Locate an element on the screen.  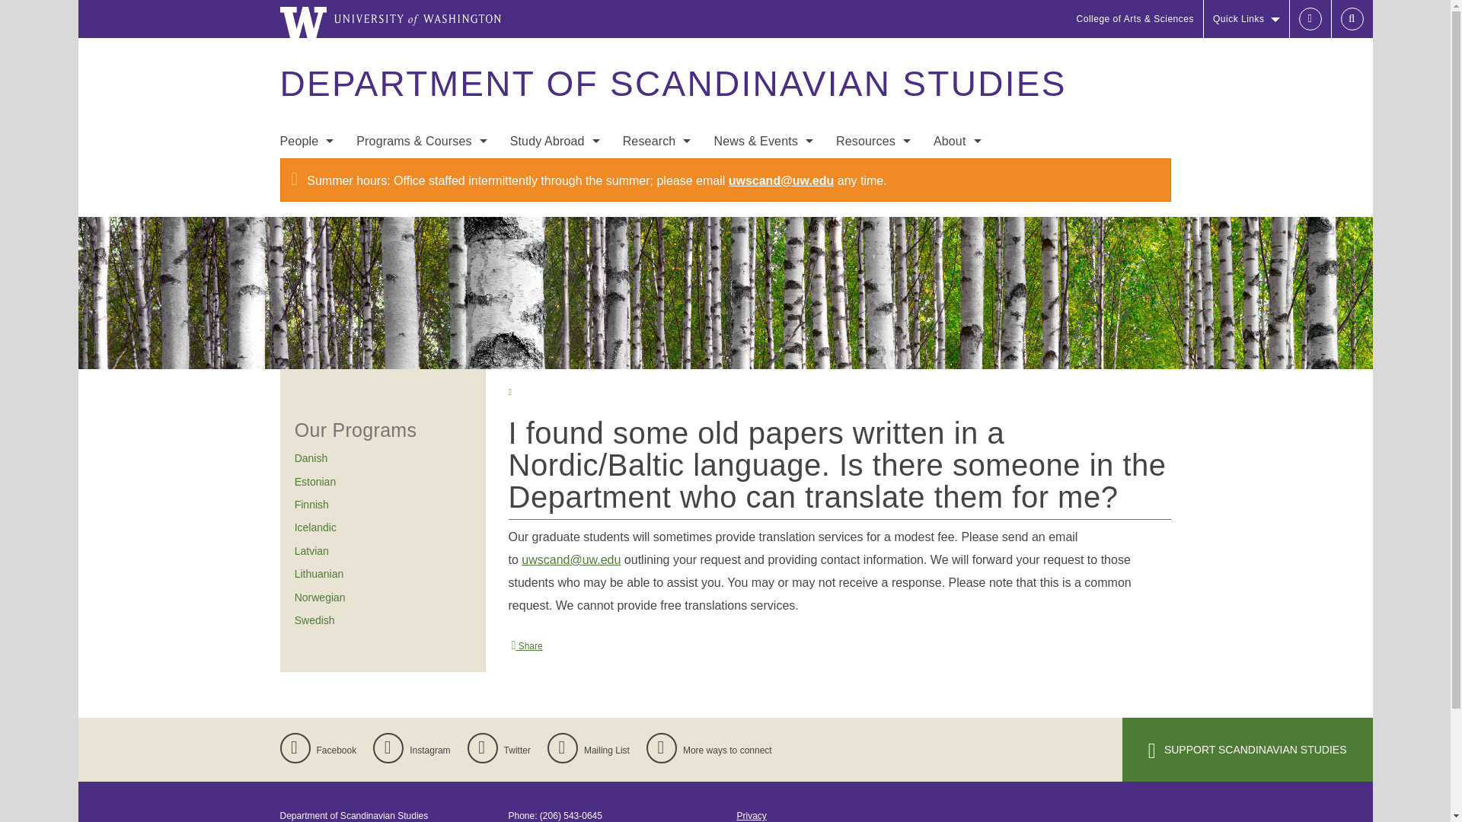
Department of Scandinavian Studies Home is located at coordinates (672, 84).